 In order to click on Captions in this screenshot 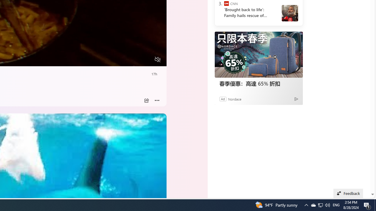, I will do `click(135, 59)`.